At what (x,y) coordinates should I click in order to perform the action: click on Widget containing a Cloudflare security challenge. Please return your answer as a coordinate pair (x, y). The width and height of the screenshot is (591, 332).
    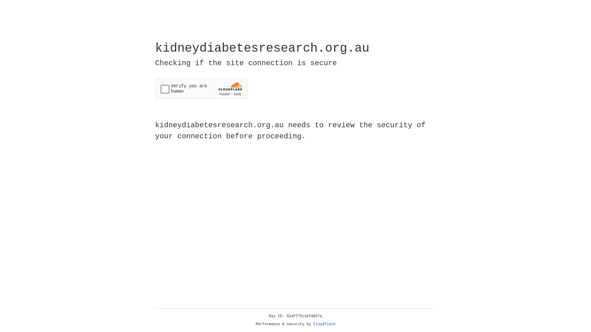
    Looking at the image, I should click on (201, 89).